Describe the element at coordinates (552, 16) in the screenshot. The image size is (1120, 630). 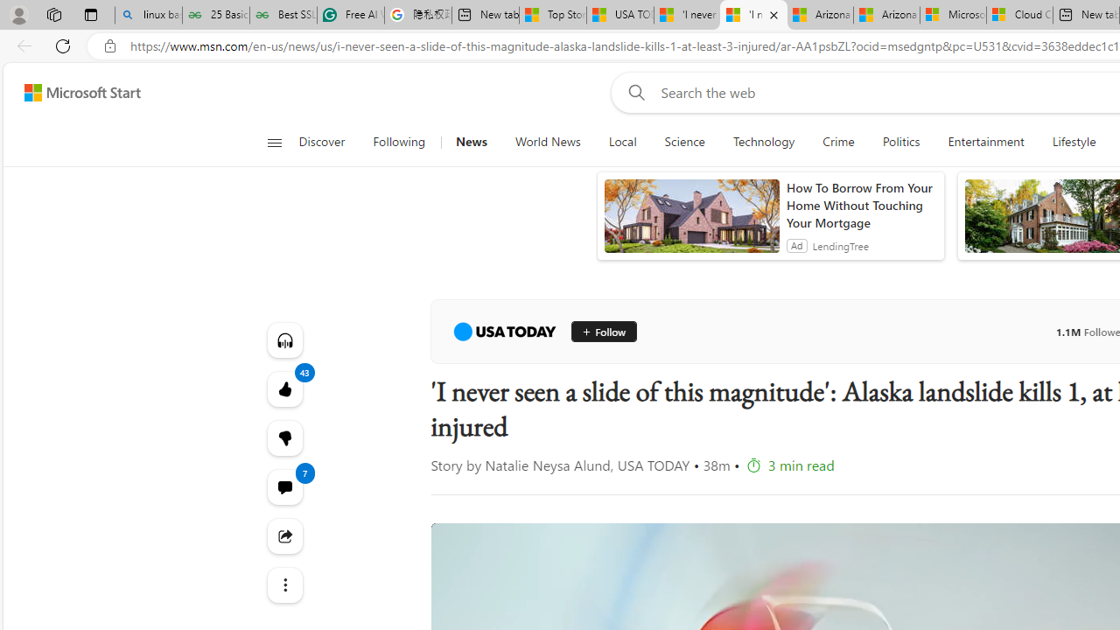
I see `Top Stories - MSN` at that location.